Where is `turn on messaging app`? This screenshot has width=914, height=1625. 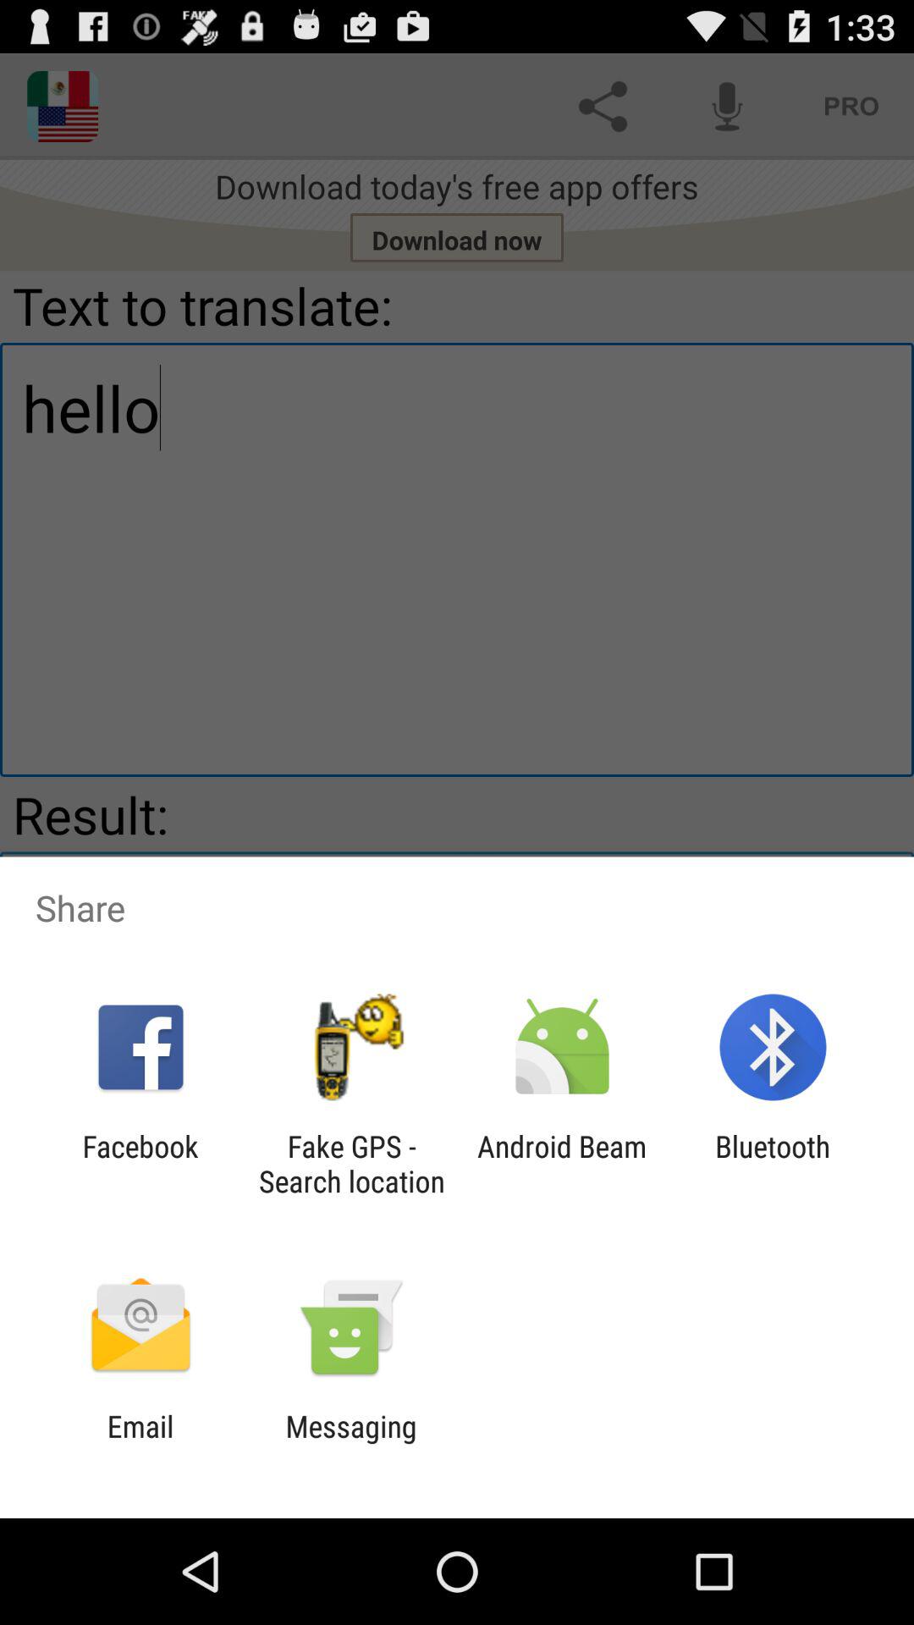
turn on messaging app is located at coordinates (350, 1444).